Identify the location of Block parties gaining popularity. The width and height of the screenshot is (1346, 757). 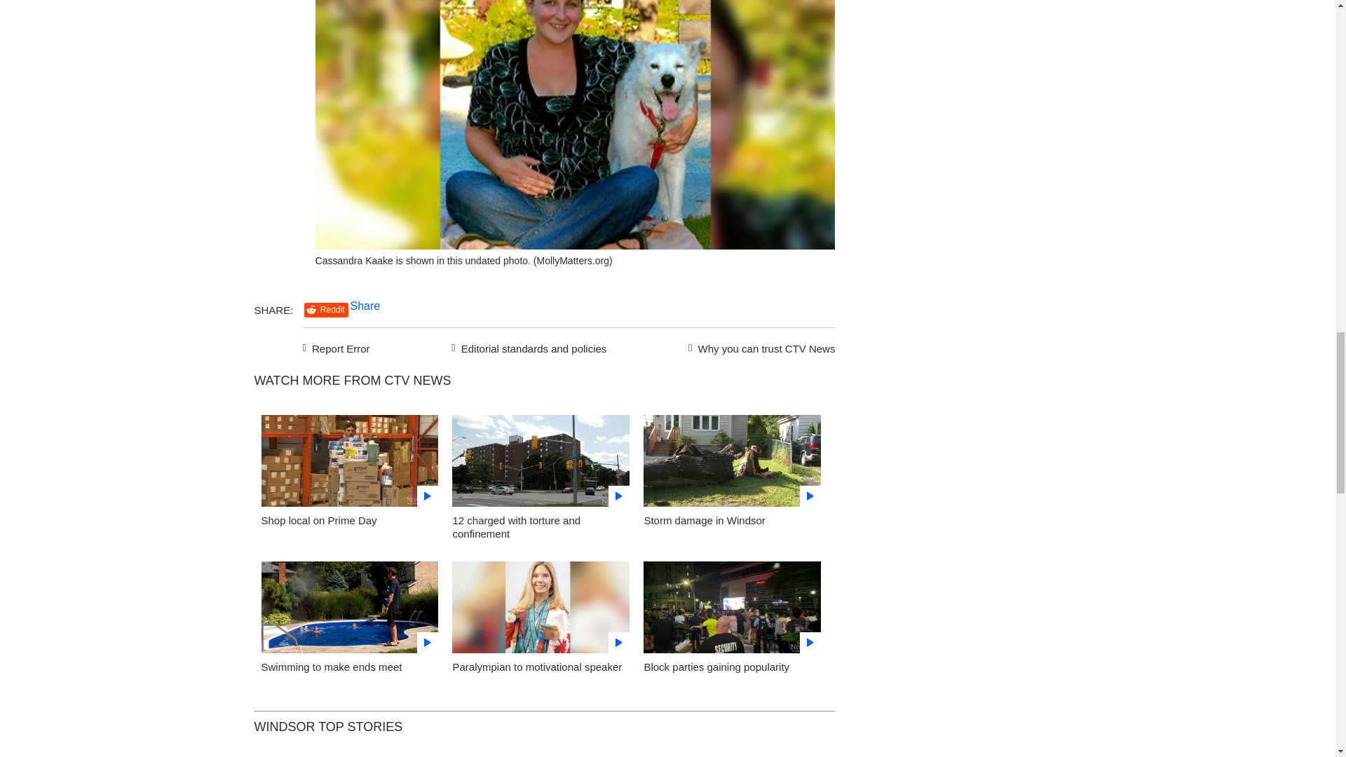
(716, 667).